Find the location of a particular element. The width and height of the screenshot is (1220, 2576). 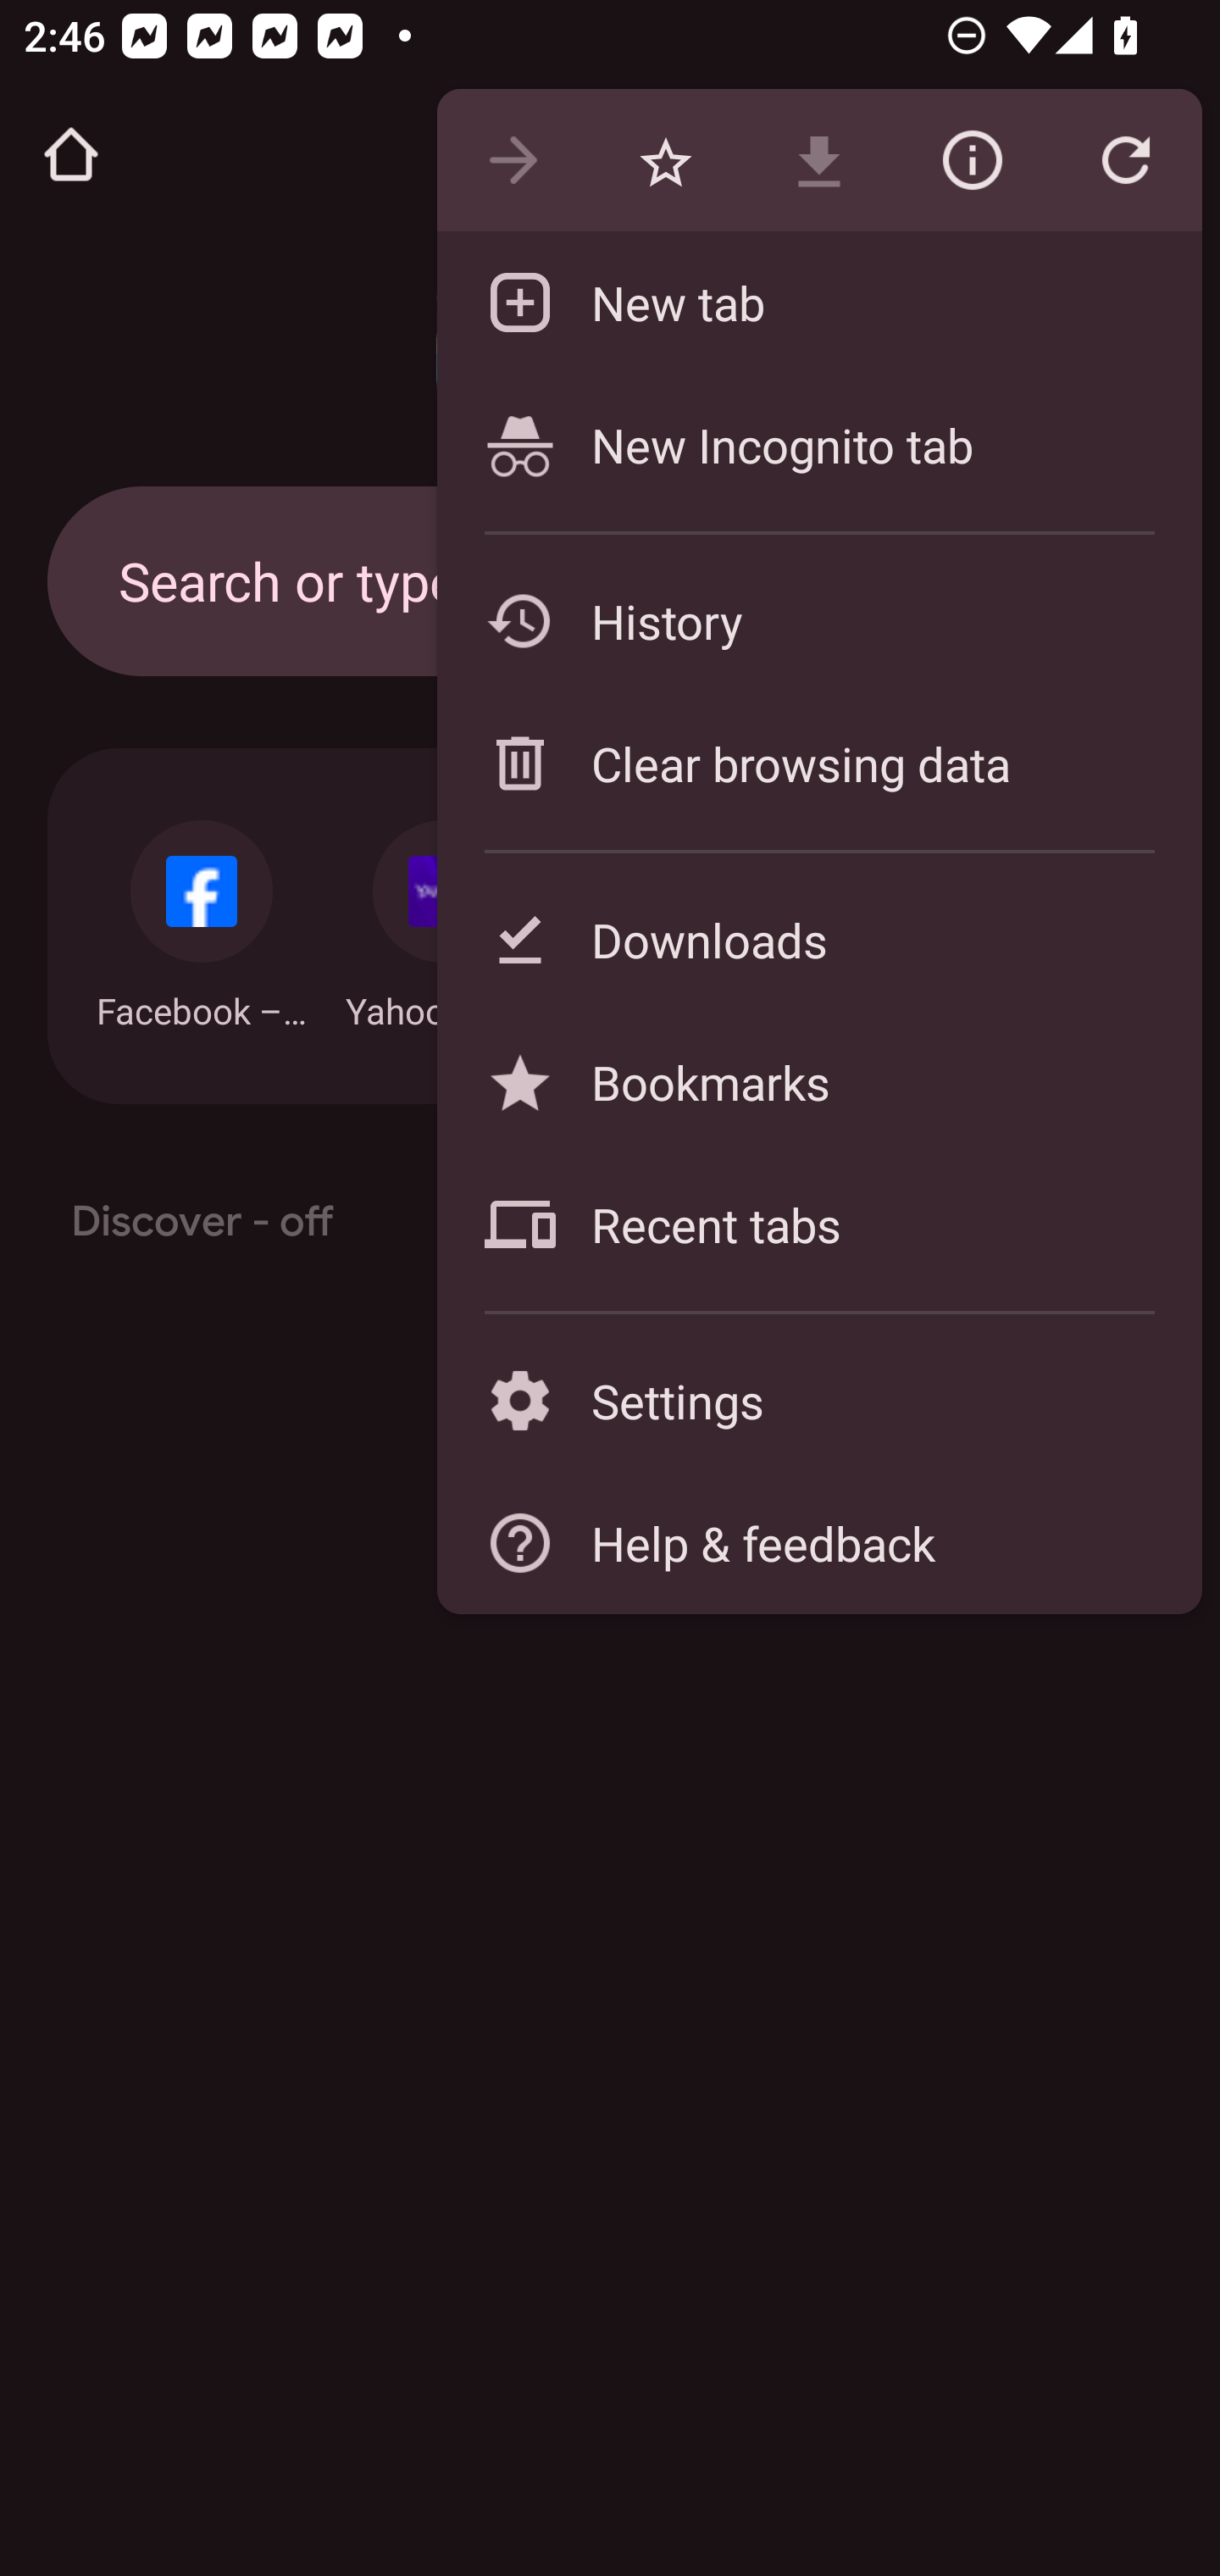

Clear browsing data is located at coordinates (818, 763).